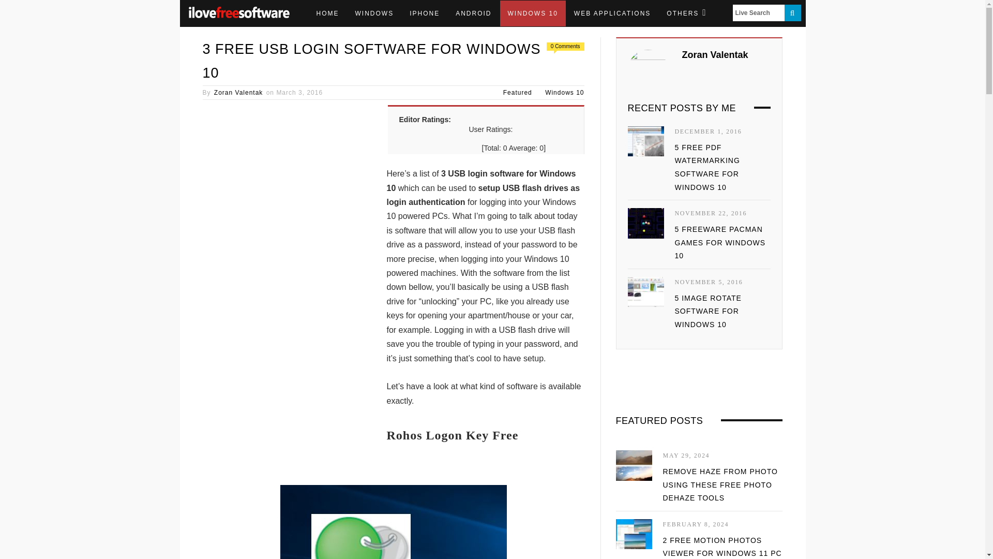 Image resolution: width=993 pixels, height=559 pixels. I want to click on Featured, so click(518, 92).